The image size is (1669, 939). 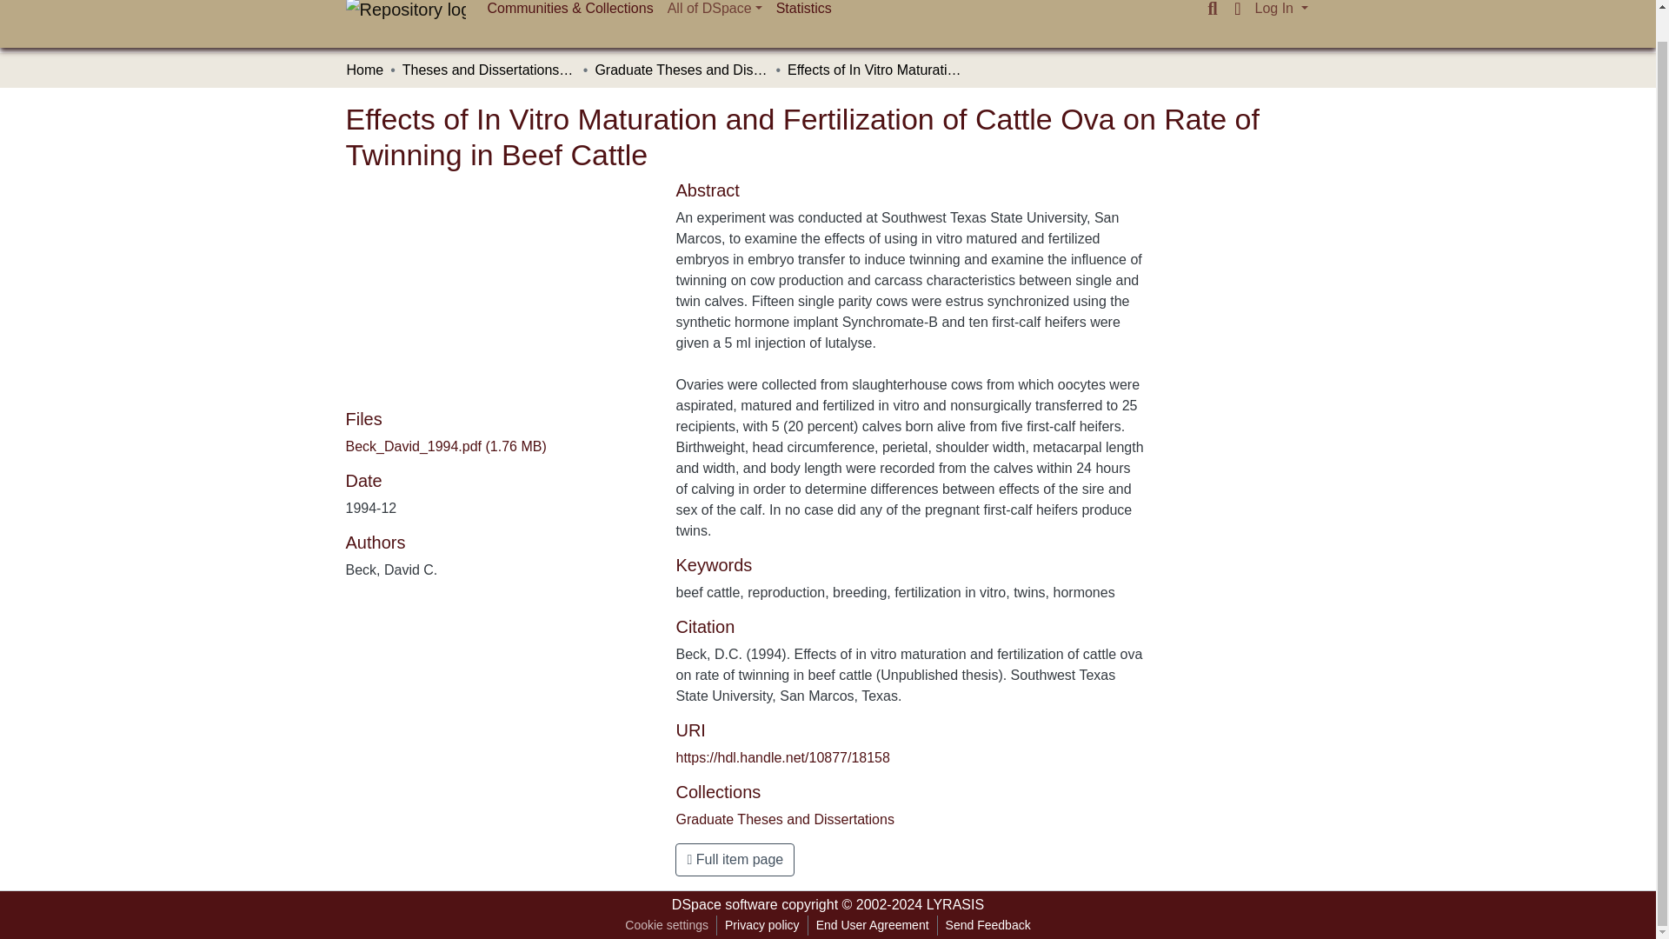 I want to click on Theses and Dissertations, Capstones, and Directed Research, so click(x=489, y=70).